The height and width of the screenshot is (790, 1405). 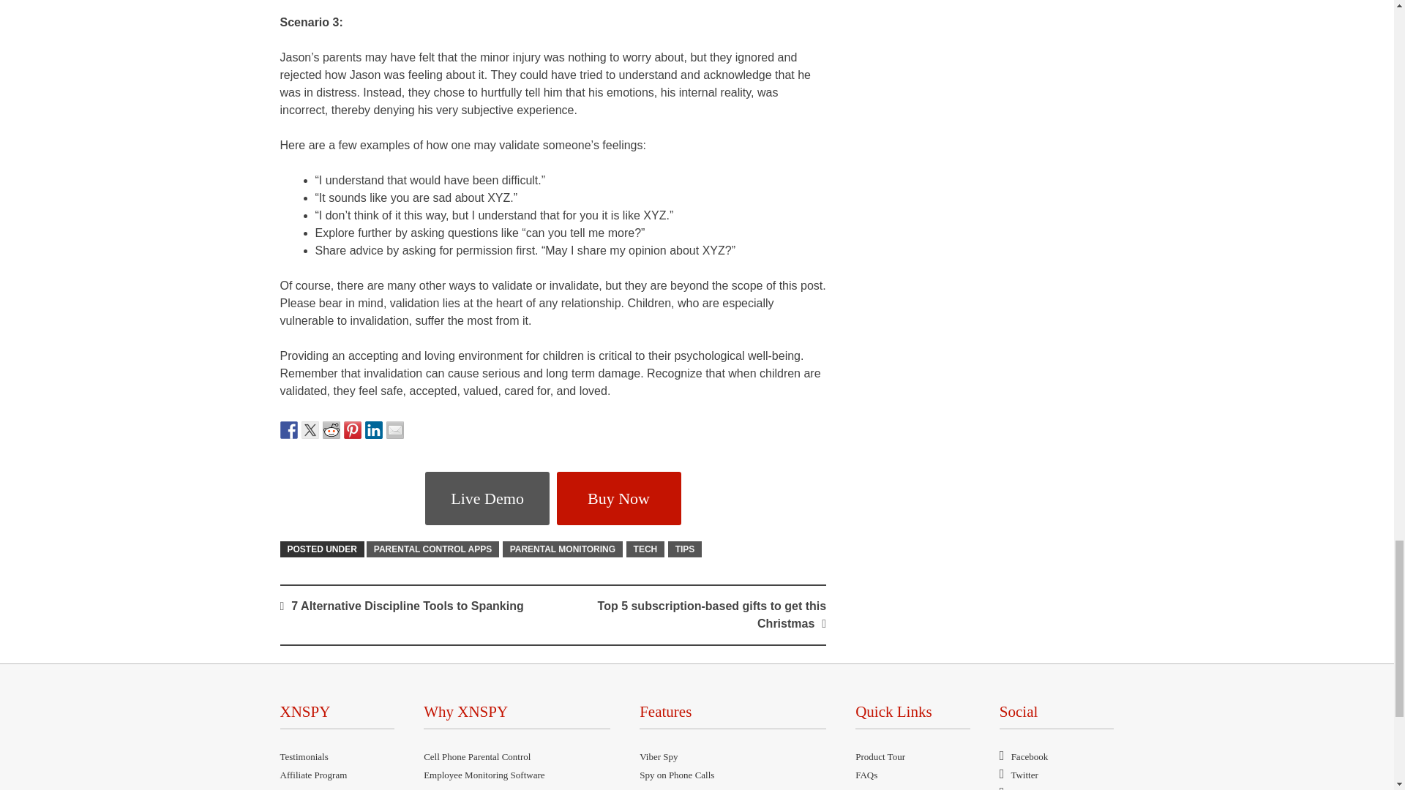 What do you see at coordinates (310, 430) in the screenshot?
I see `Share on Twitter` at bounding box center [310, 430].